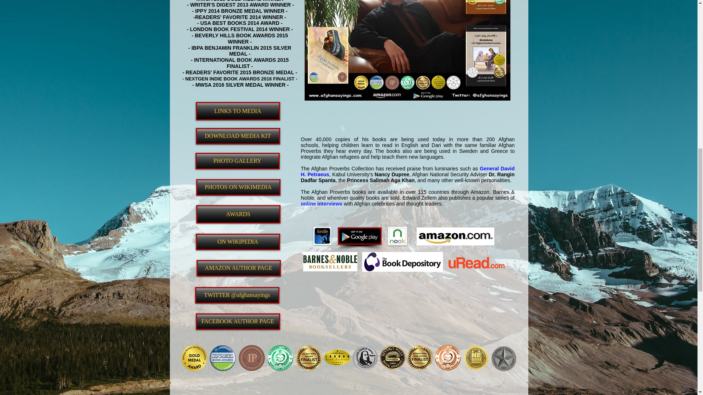  I want to click on ON WIKIPEDIA, so click(237, 242).